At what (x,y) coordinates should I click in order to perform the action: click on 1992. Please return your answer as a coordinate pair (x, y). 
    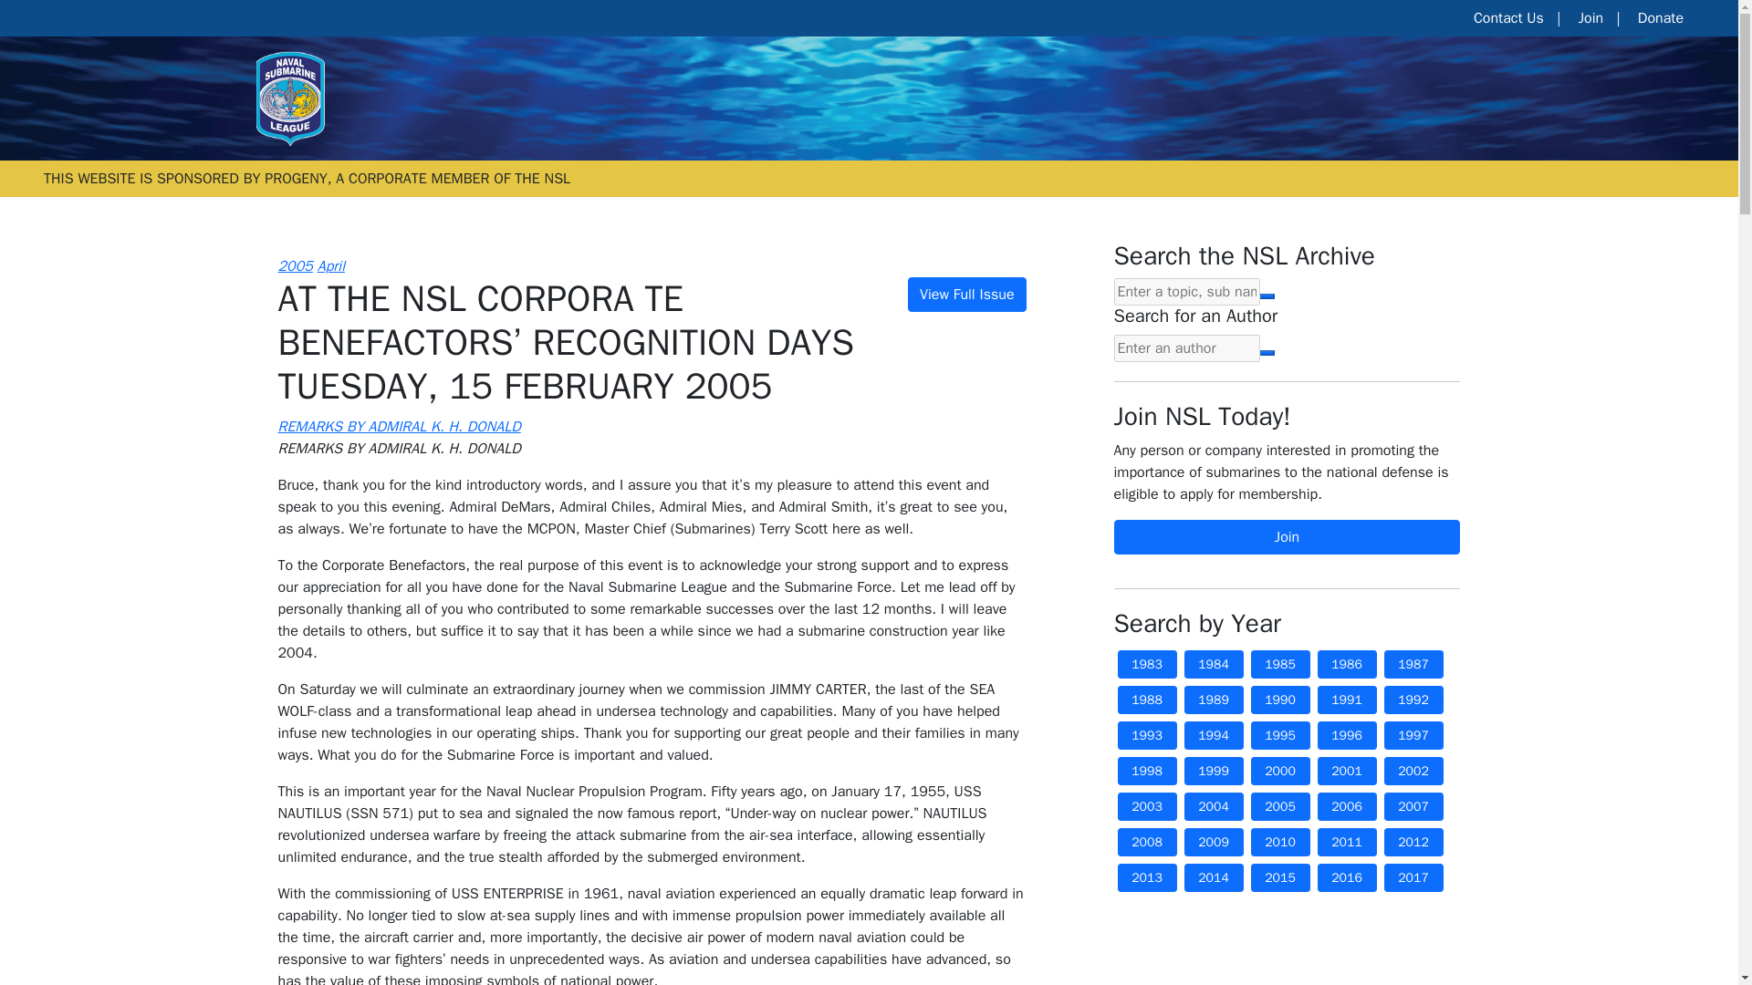
    Looking at the image, I should click on (1413, 700).